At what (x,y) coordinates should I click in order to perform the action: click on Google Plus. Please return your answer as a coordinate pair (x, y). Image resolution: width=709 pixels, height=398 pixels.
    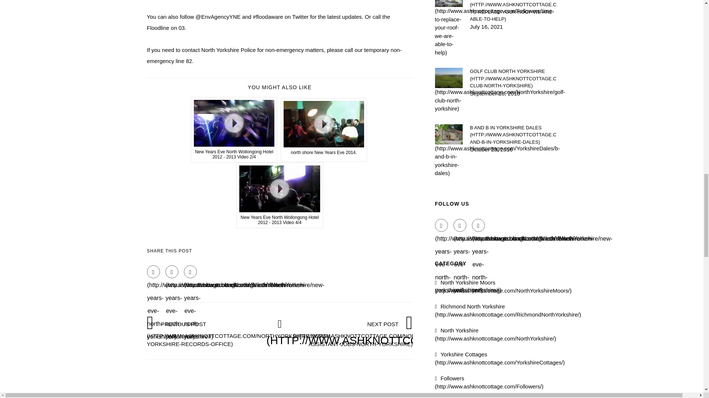
    Looking at the image, I should click on (479, 225).